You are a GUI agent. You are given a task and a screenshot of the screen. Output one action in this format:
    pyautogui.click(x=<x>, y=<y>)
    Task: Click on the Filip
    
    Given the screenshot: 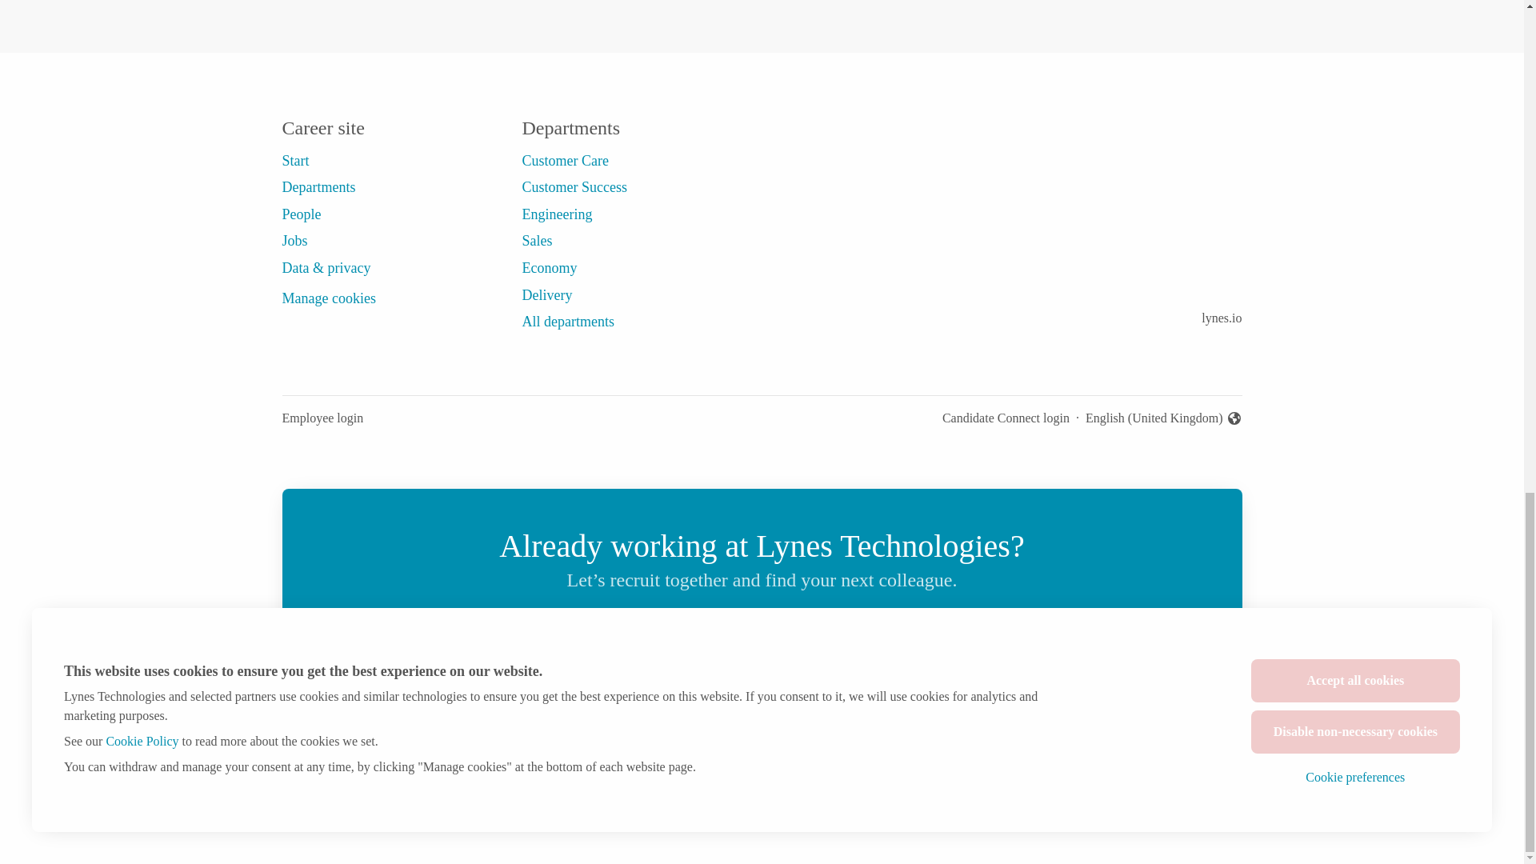 What is the action you would take?
    pyautogui.click(x=1037, y=714)
    